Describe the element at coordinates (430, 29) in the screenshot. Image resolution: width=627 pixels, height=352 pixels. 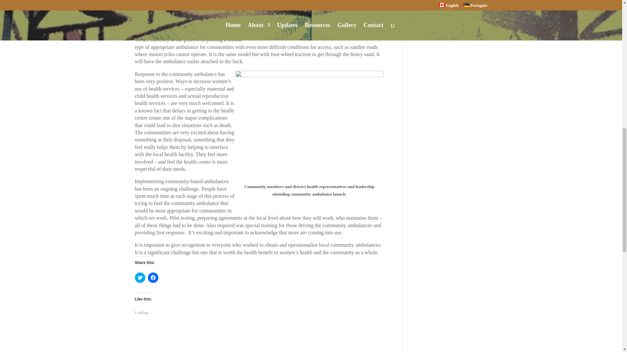
I see `Subscribe` at that location.